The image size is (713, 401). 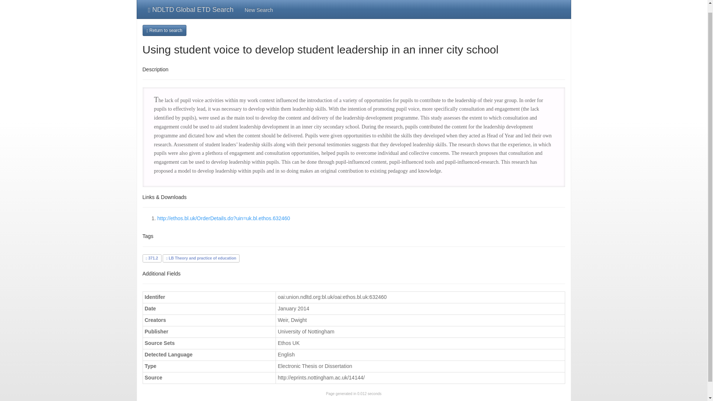 I want to click on NDLTD Global ETD Search, so click(x=191, y=9).